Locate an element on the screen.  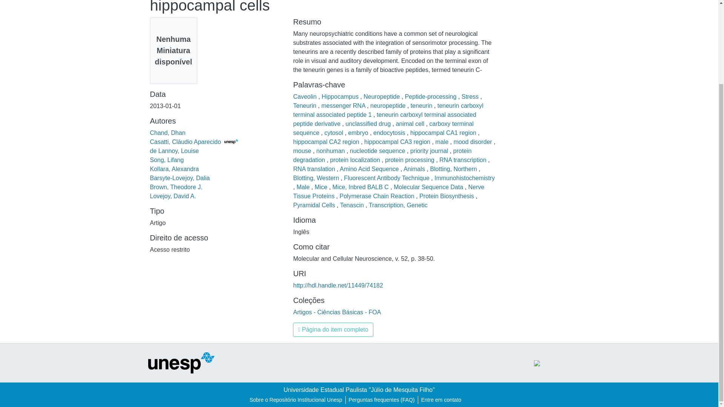
Caveolin is located at coordinates (305, 96).